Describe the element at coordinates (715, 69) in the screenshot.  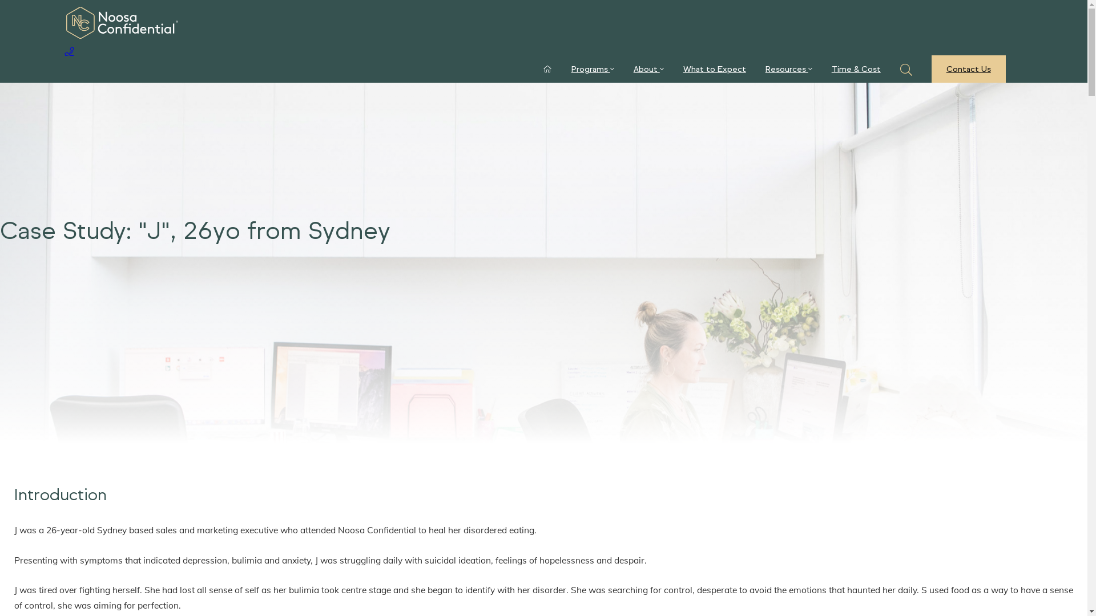
I see `What to Expect` at that location.